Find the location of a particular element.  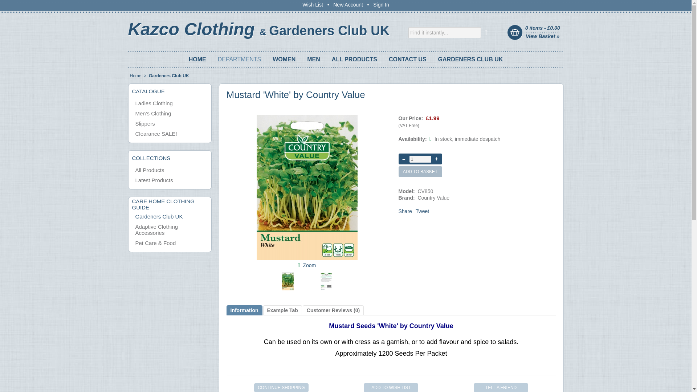

1 is located at coordinates (420, 159).